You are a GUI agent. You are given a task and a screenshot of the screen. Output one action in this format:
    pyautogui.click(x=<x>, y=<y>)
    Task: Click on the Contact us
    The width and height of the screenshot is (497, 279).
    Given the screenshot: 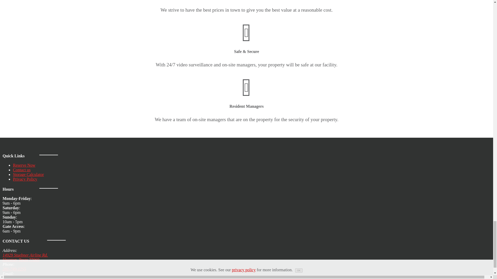 What is the action you would take?
    pyautogui.click(x=24, y=165)
    